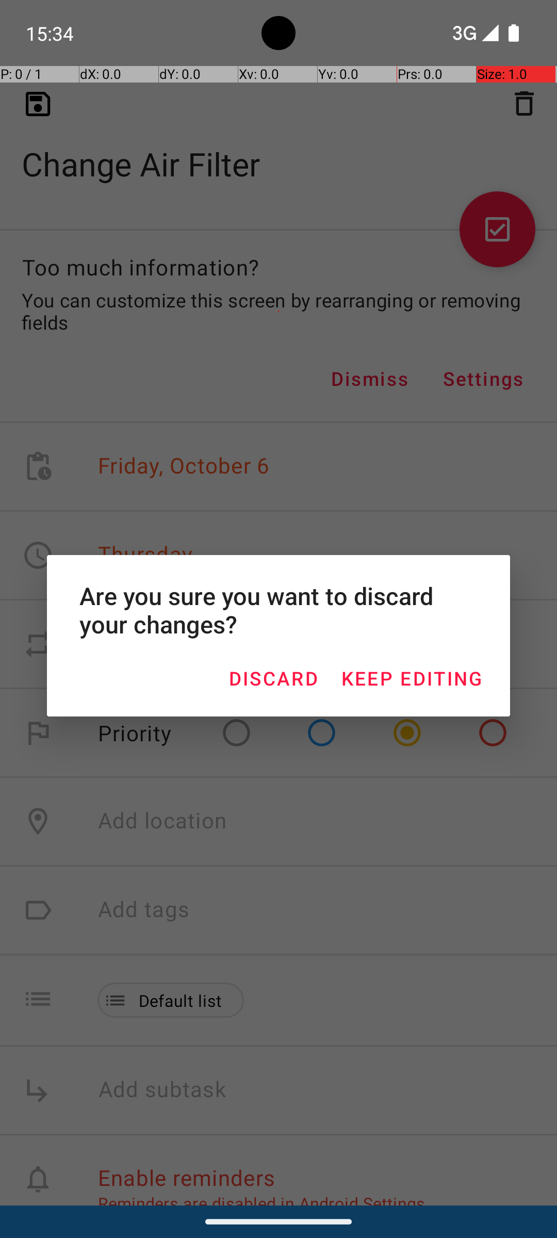 This screenshot has height=1238, width=557. What do you see at coordinates (273, 678) in the screenshot?
I see `DISCARD` at bounding box center [273, 678].